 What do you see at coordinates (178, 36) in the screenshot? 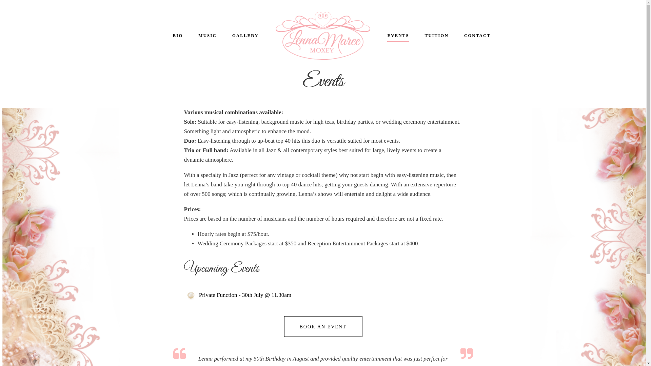
I see `BIO` at bounding box center [178, 36].